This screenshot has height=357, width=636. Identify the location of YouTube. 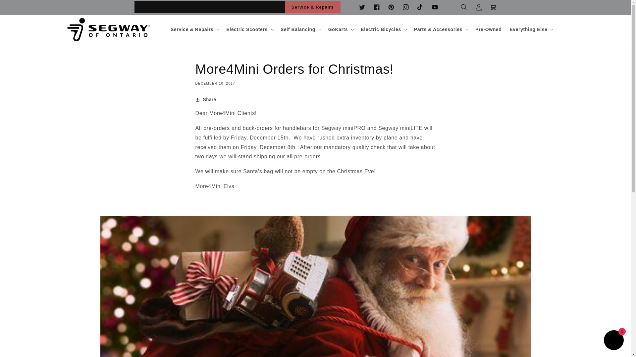
(435, 7).